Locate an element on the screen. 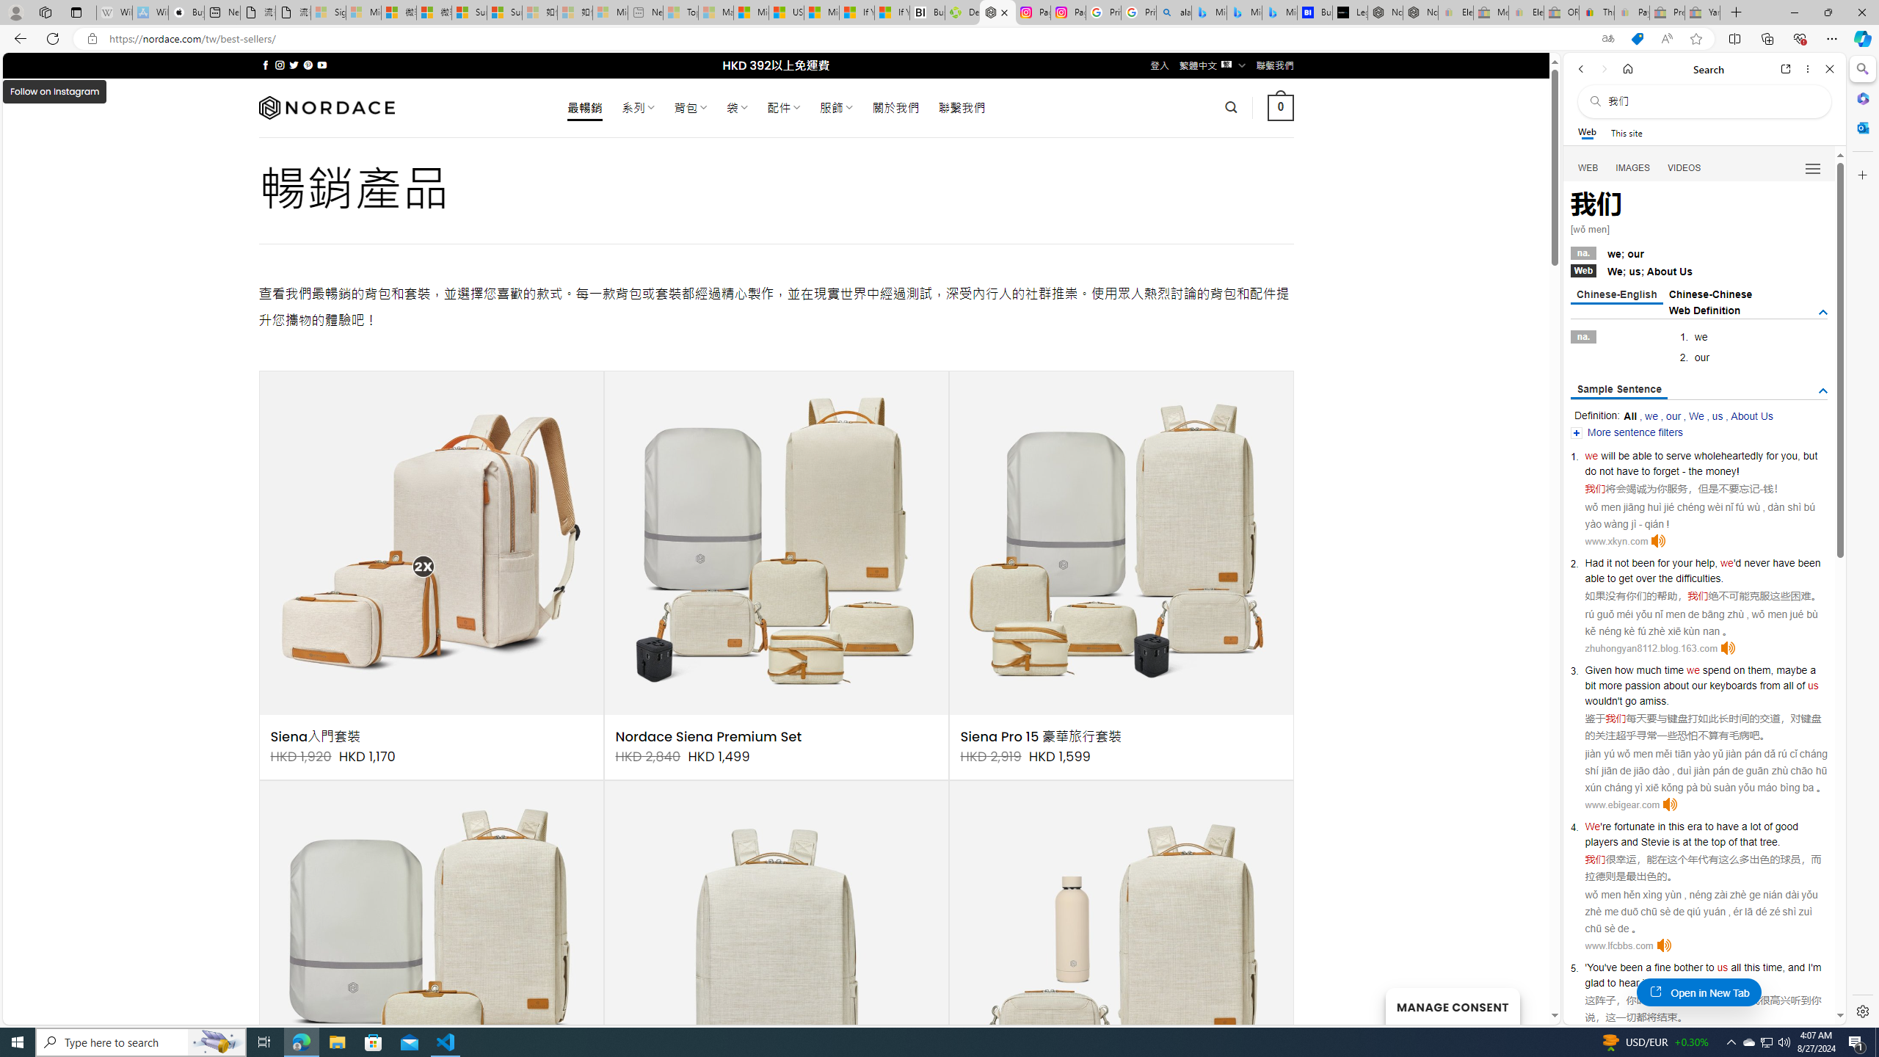  our is located at coordinates (1673, 415).